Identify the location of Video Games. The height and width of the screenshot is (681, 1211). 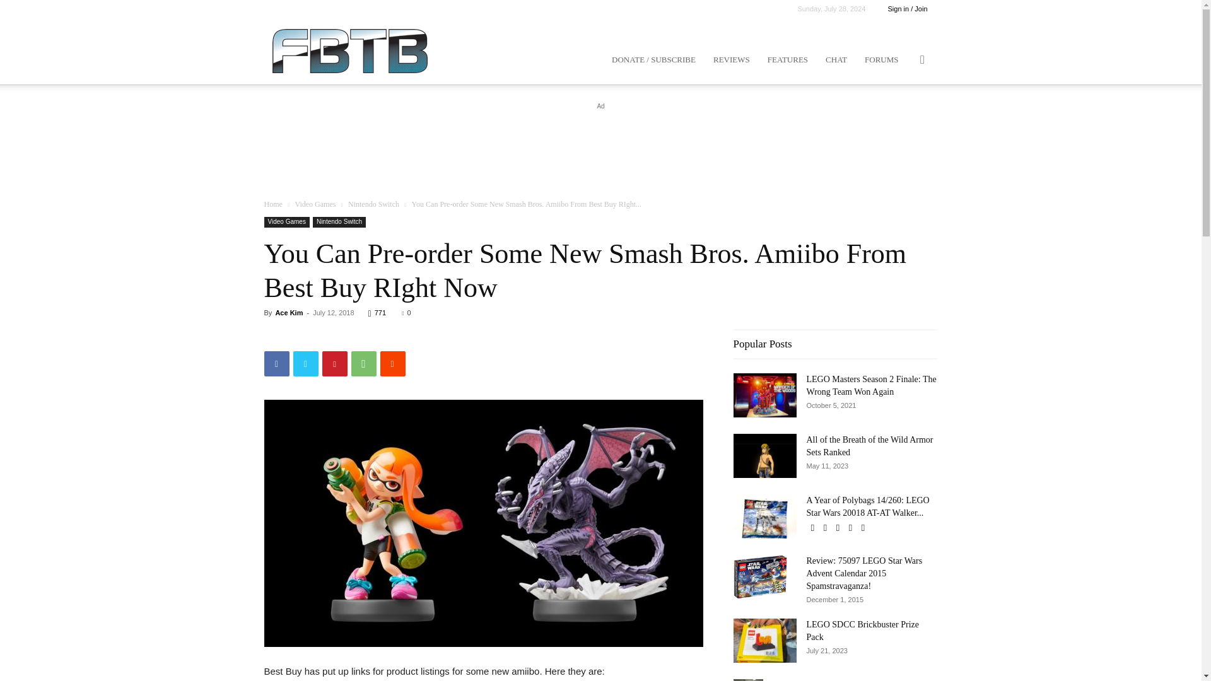
(314, 204).